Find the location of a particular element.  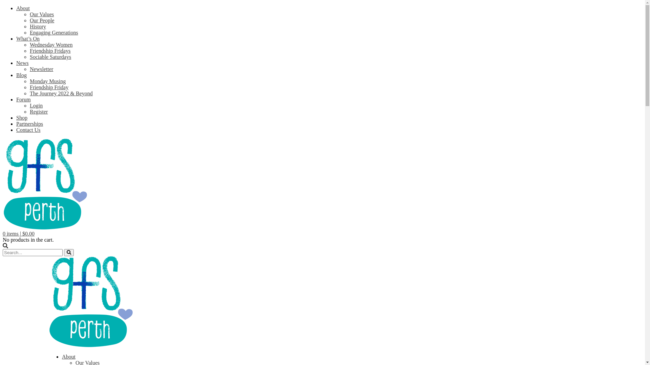

Our Values is located at coordinates (42, 14).